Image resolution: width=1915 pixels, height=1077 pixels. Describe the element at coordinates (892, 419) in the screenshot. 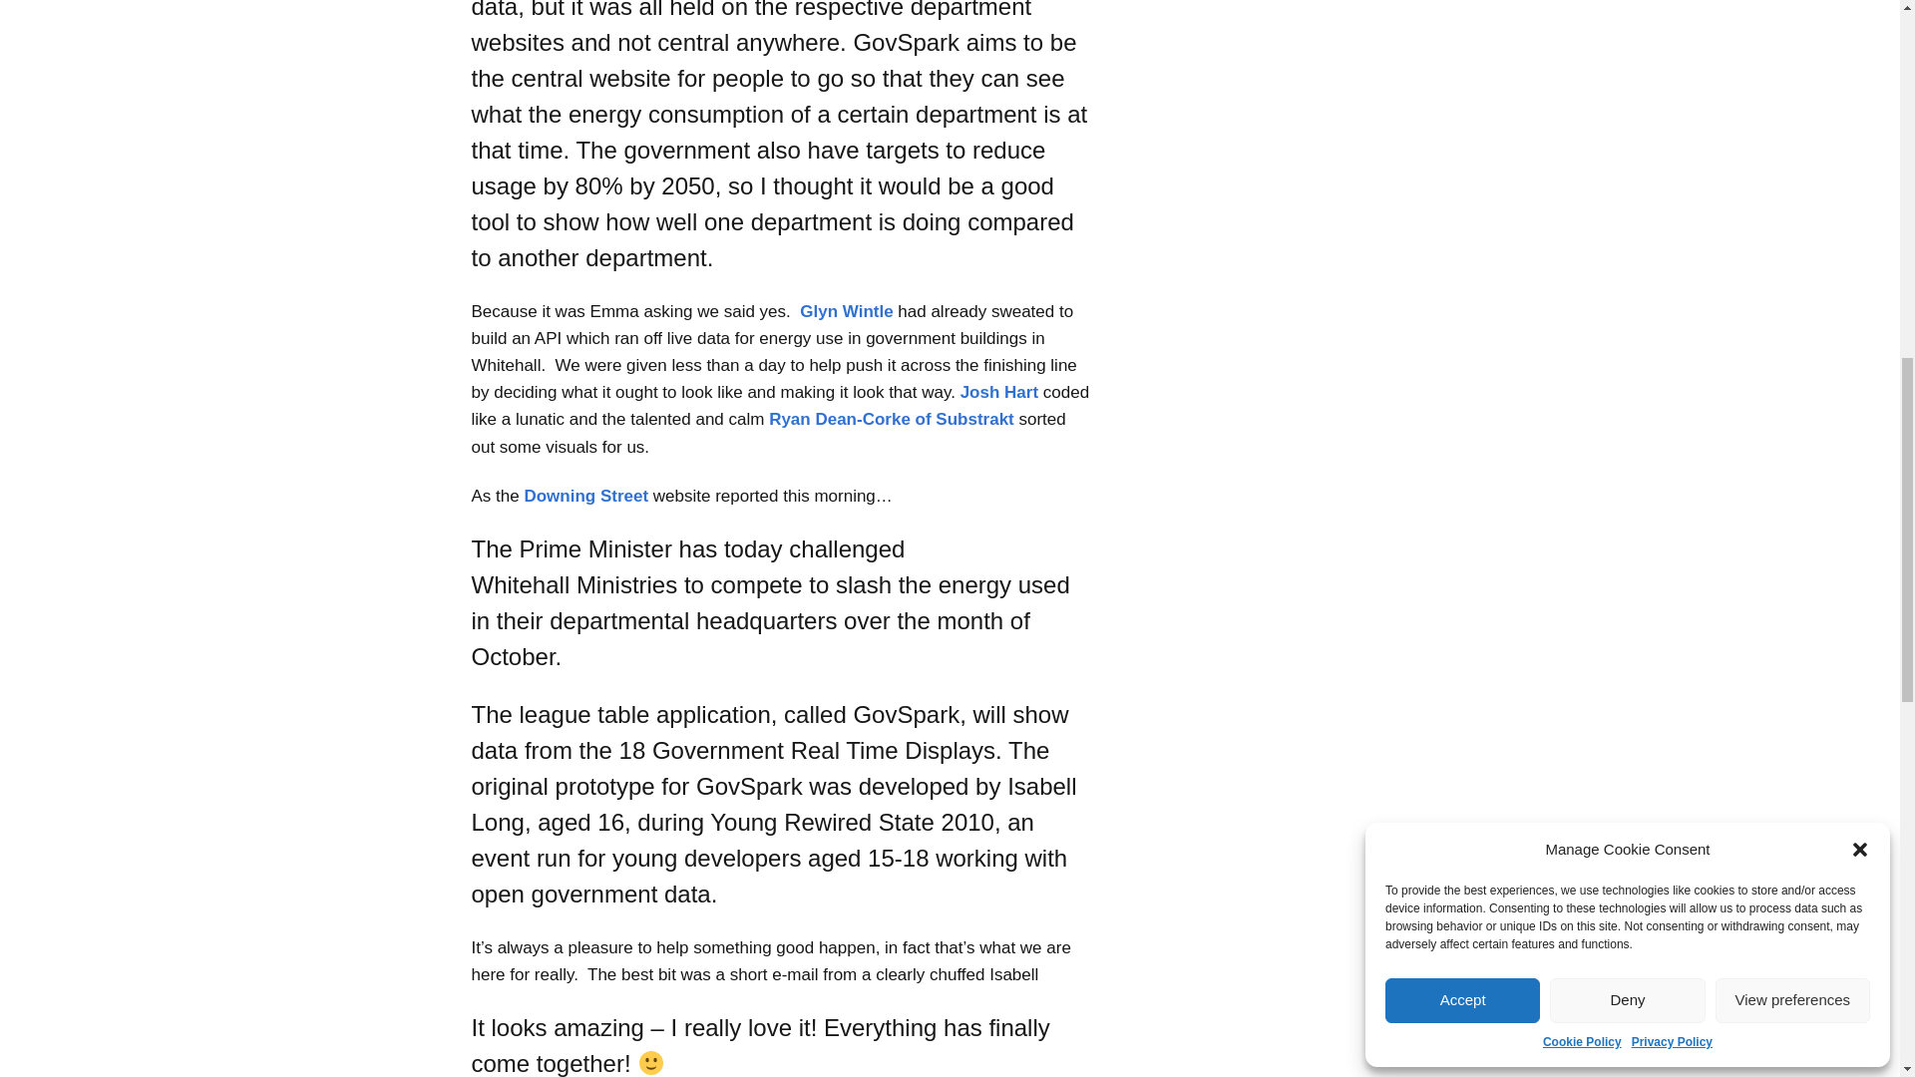

I see `Substrak's site and Ryan's blog` at that location.